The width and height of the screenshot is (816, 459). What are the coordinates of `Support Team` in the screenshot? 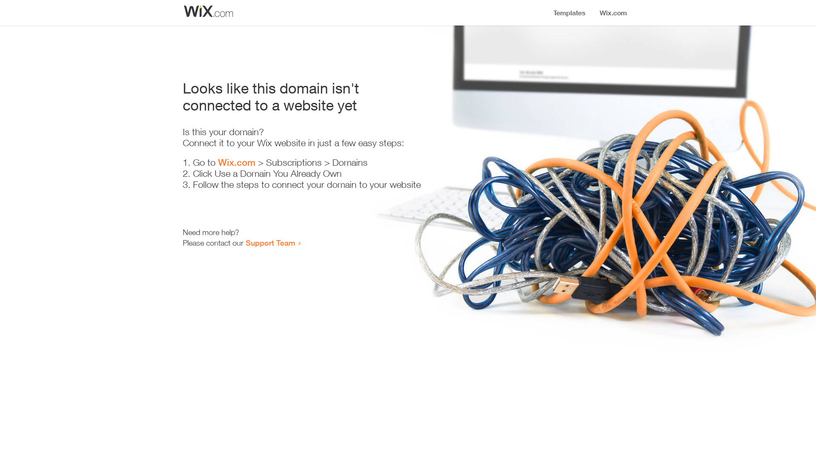 It's located at (270, 243).